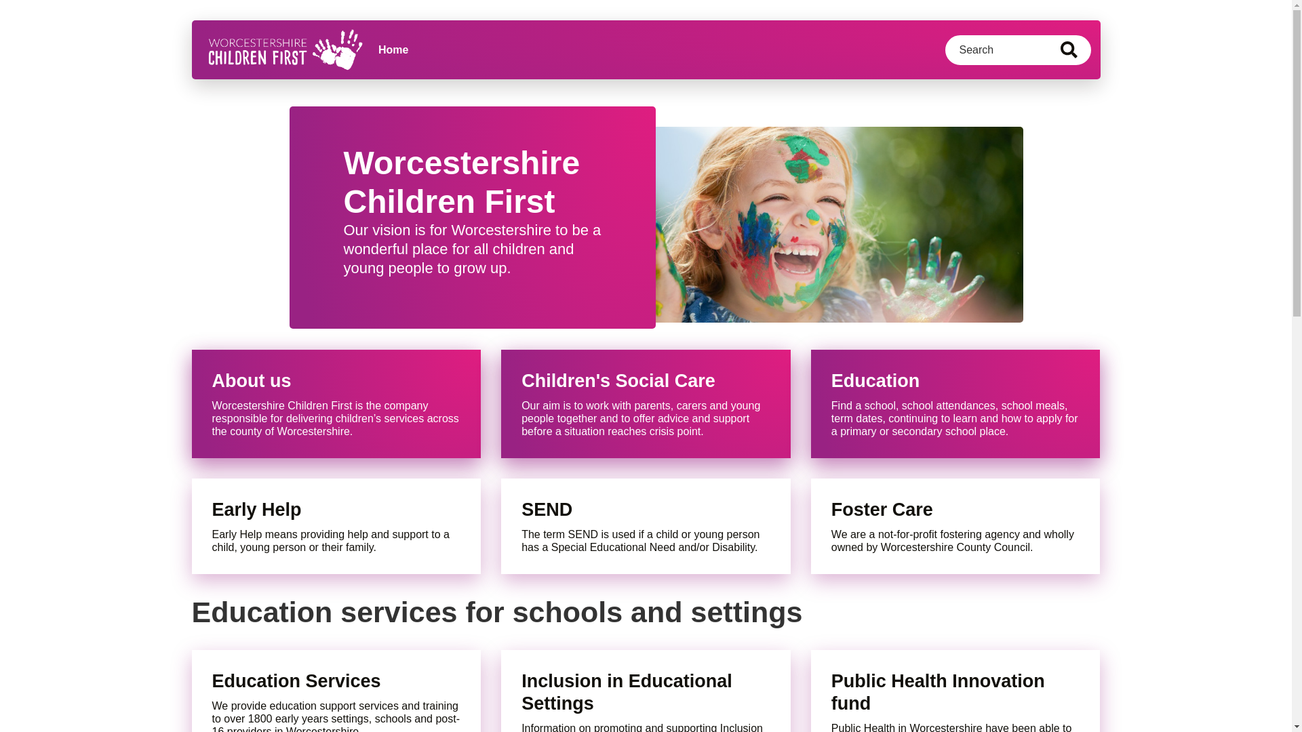  Describe the element at coordinates (956, 381) in the screenshot. I see `Education` at that location.